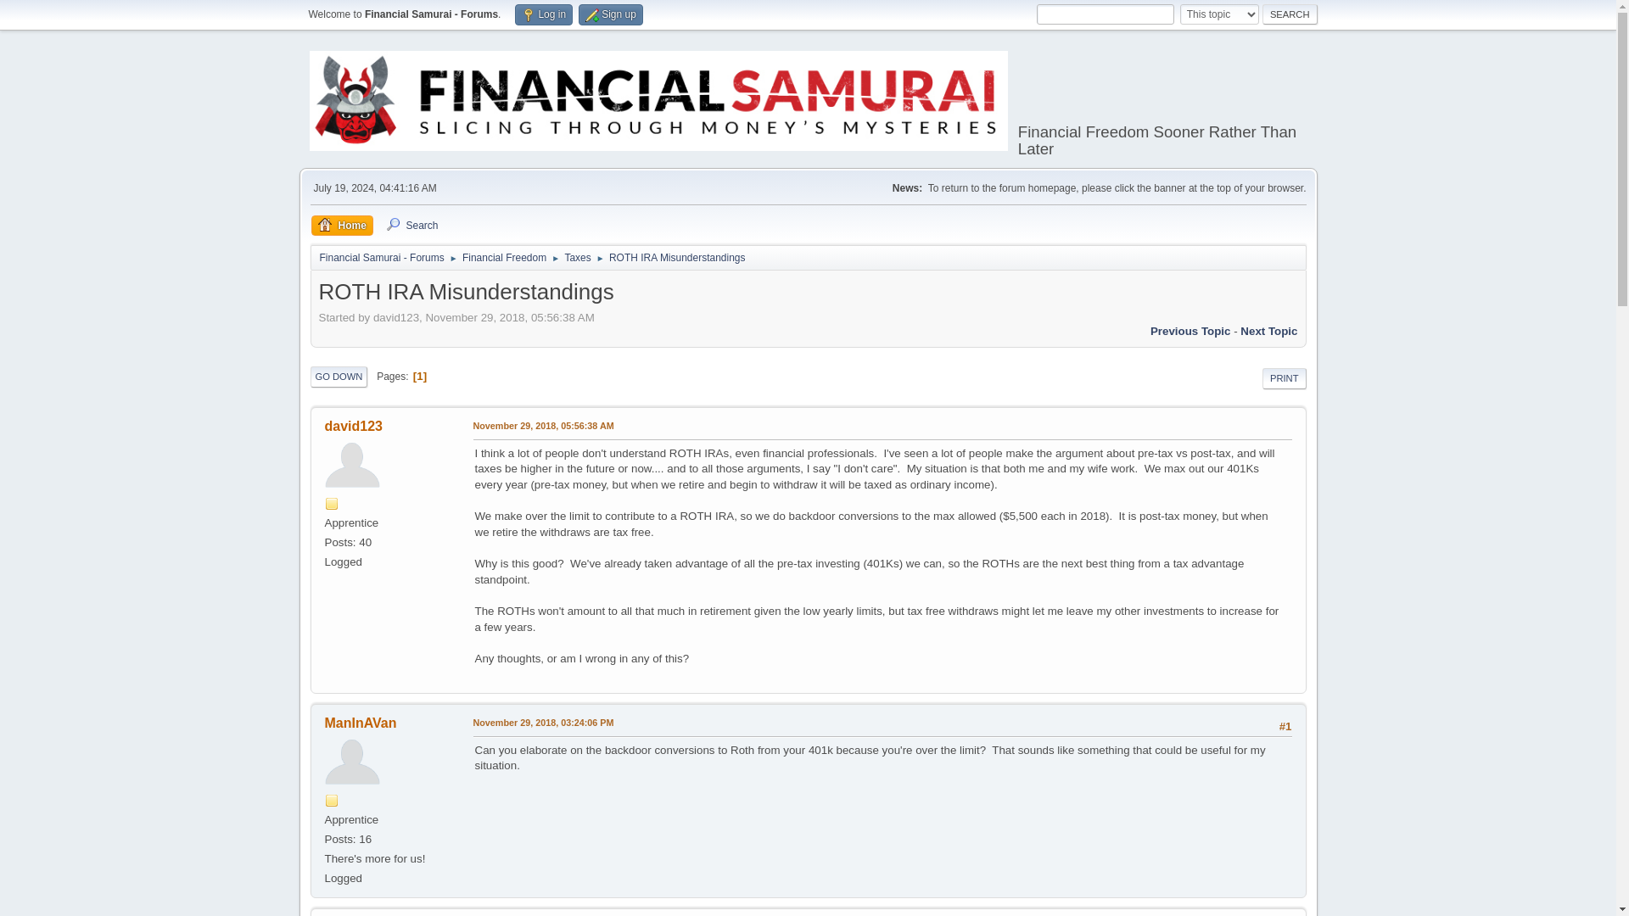 This screenshot has height=916, width=1629. Describe the element at coordinates (543, 426) in the screenshot. I see `November 29, 2018, 05:56:38 AM` at that location.